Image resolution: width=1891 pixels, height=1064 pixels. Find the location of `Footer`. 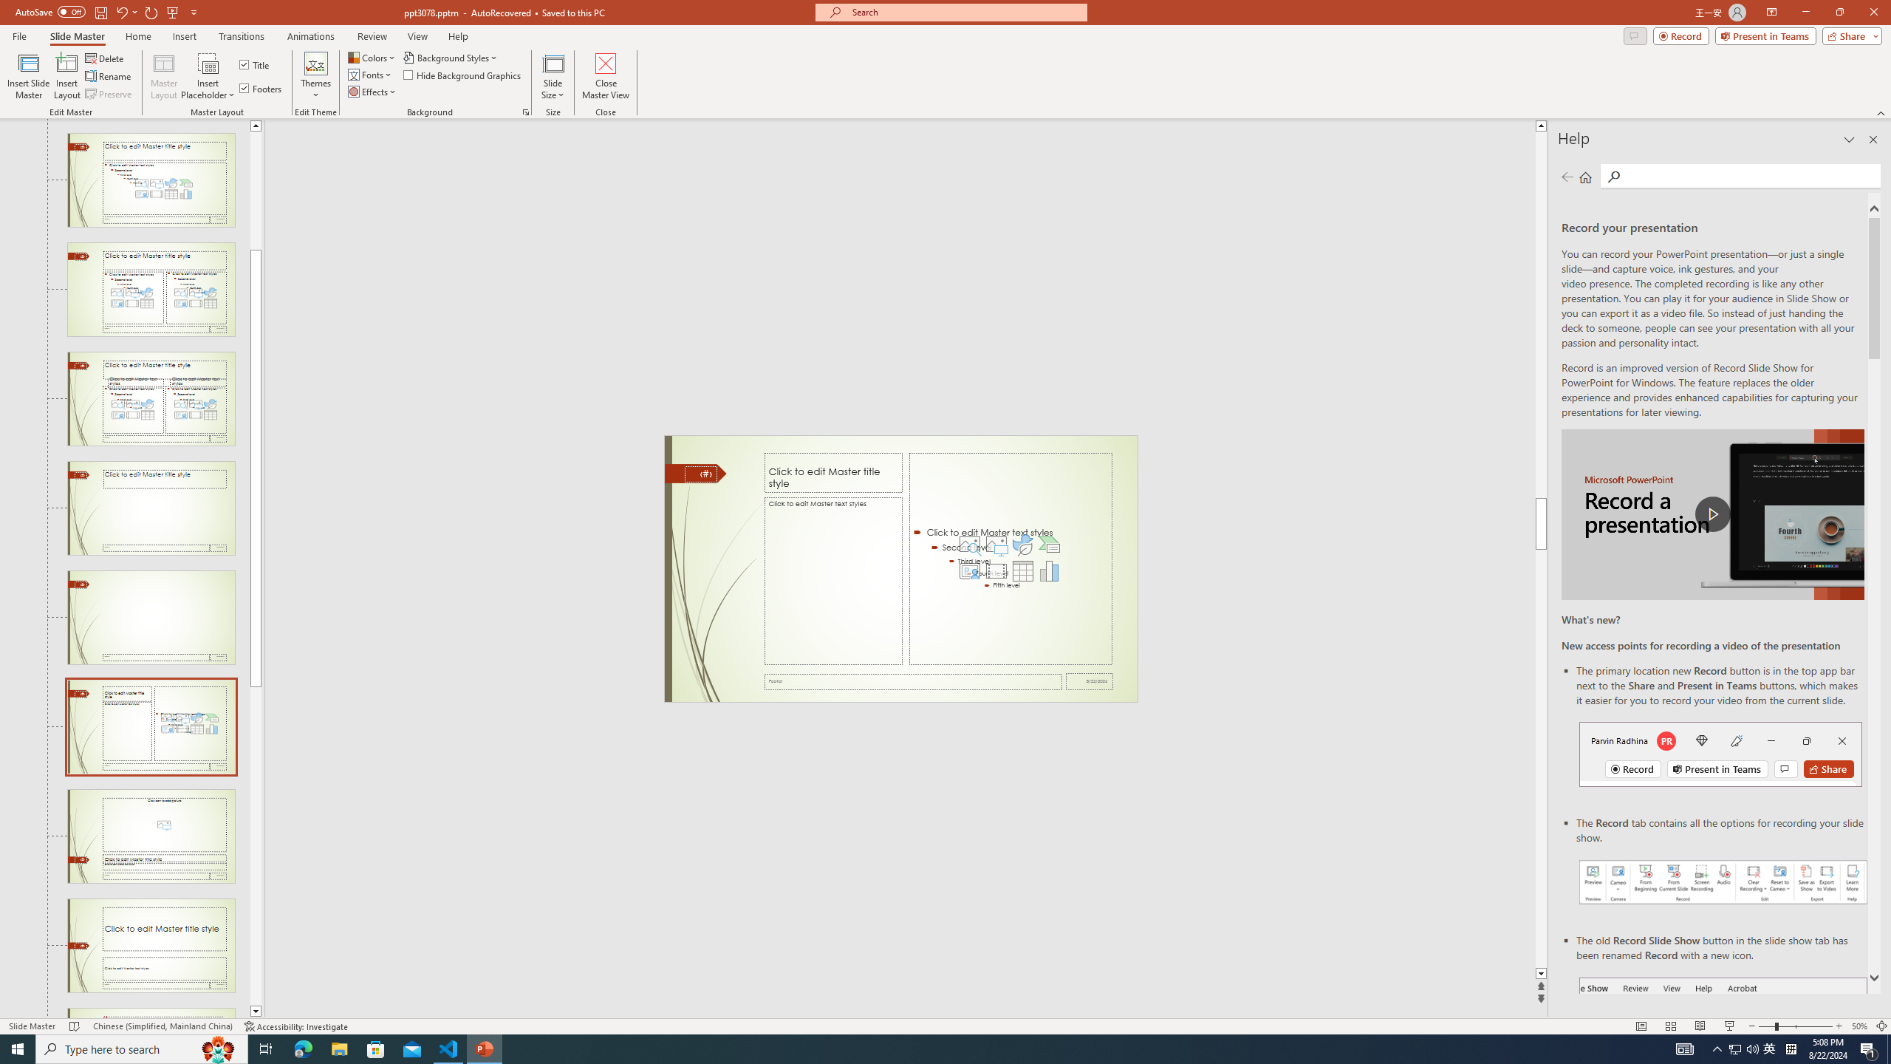

Footer is located at coordinates (913, 681).